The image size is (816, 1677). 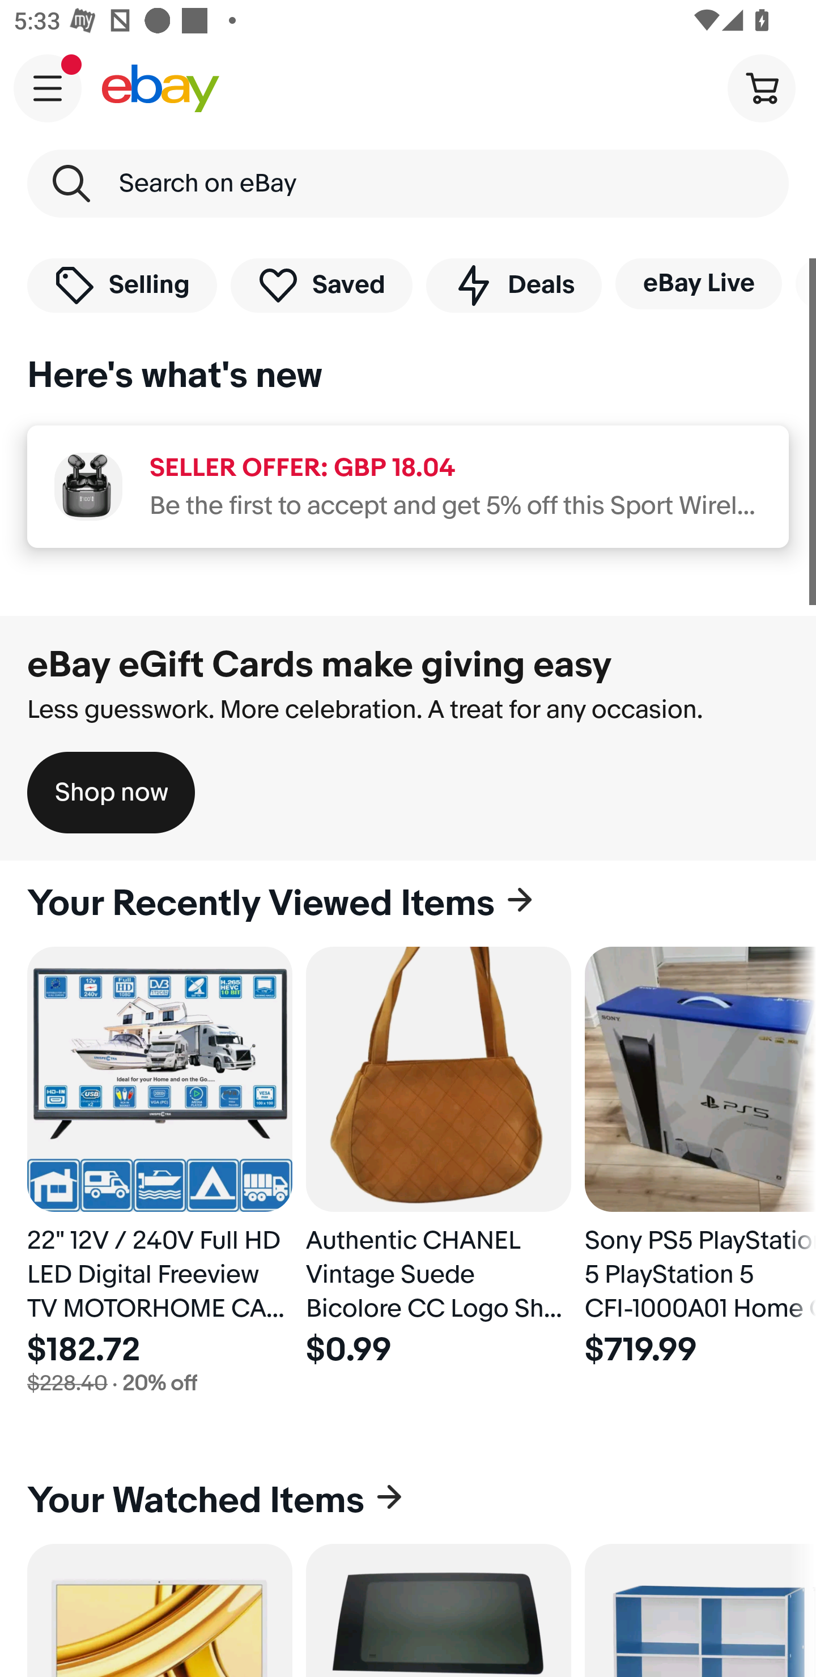 What do you see at coordinates (513, 284) in the screenshot?
I see `Deals` at bounding box center [513, 284].